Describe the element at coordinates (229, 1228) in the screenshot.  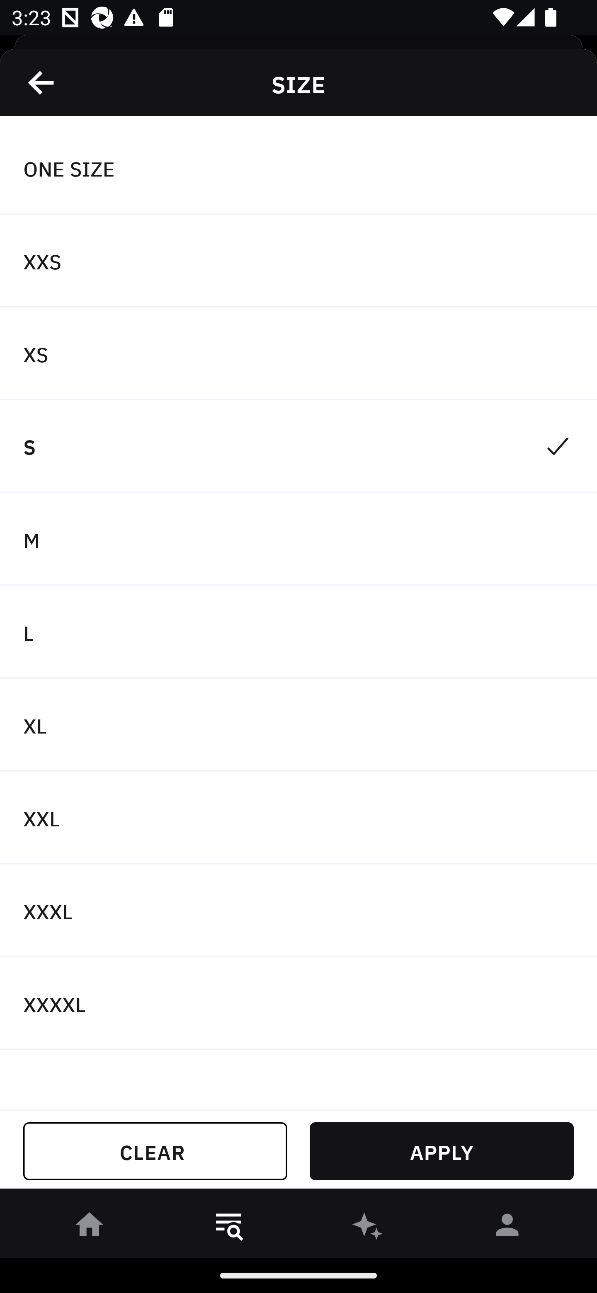
I see `󱎸` at that location.